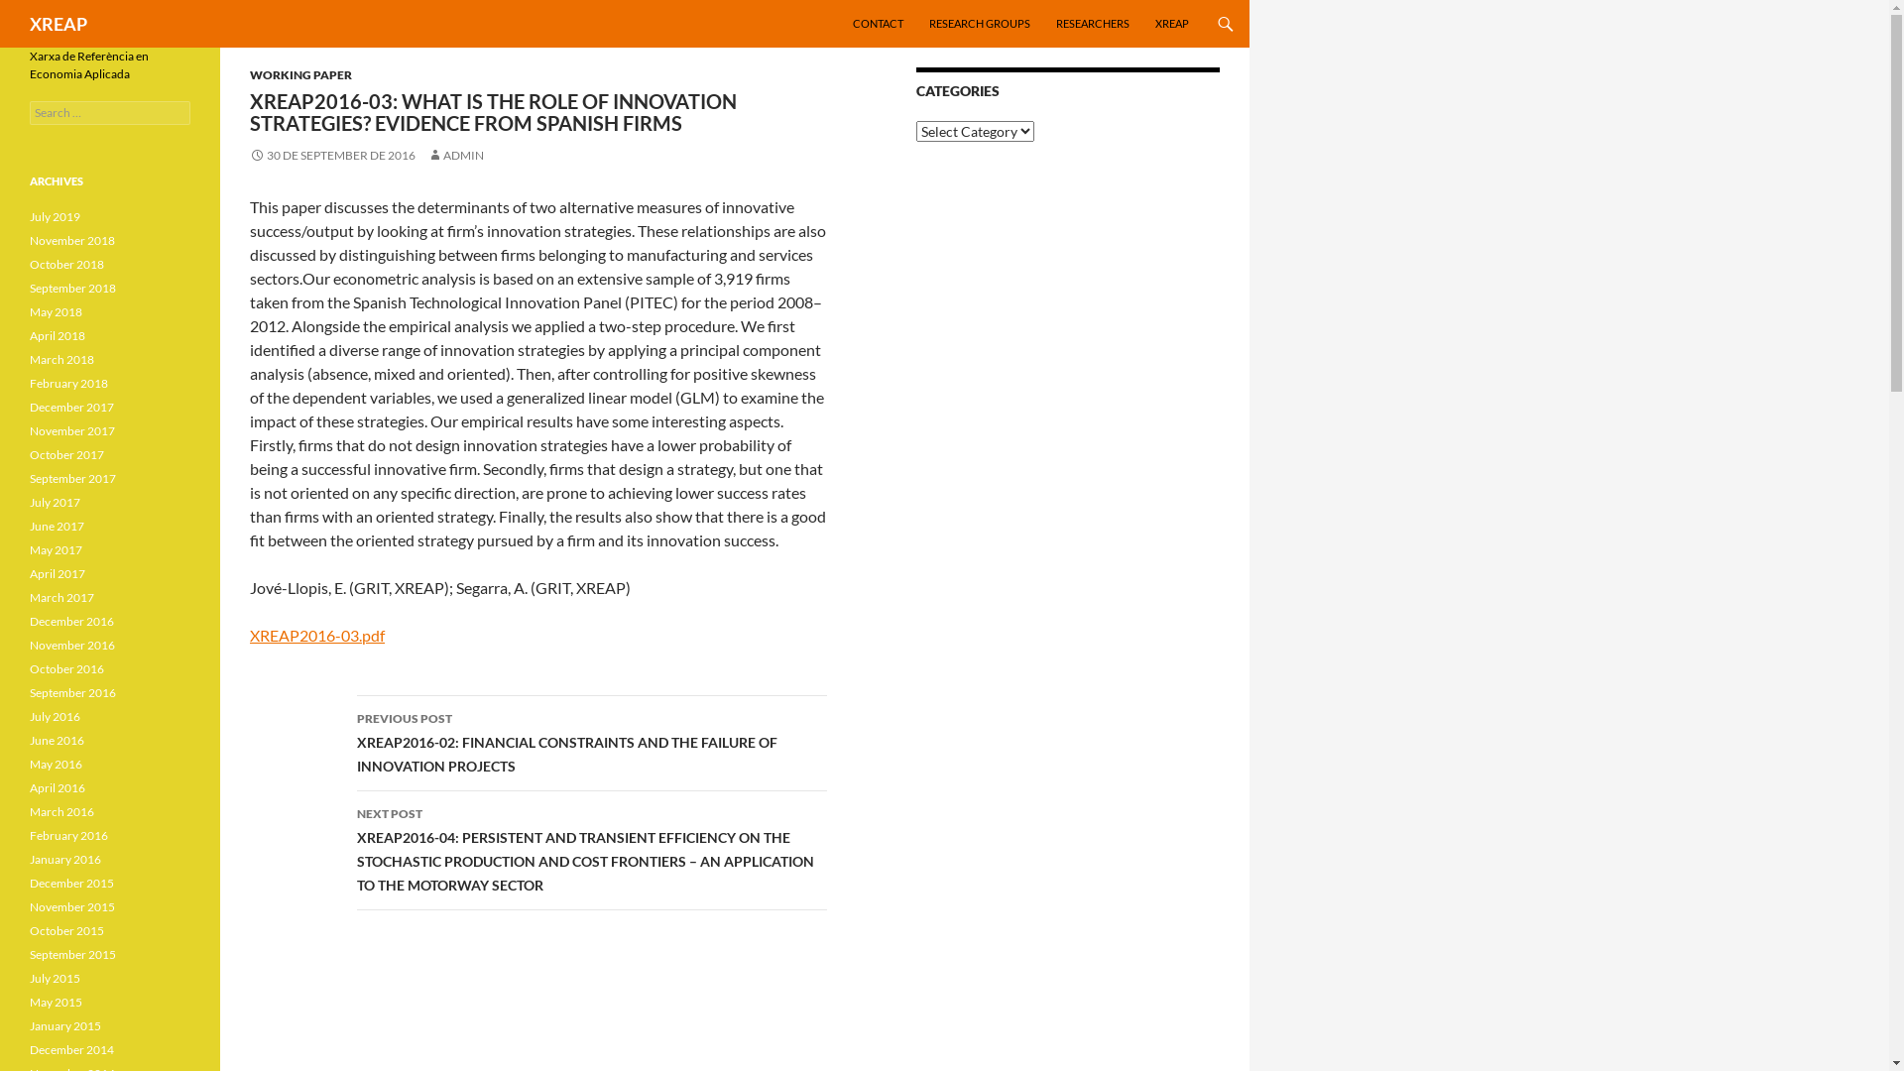 The height and width of the screenshot is (1071, 1904). What do you see at coordinates (71, 883) in the screenshot?
I see `December 2015` at bounding box center [71, 883].